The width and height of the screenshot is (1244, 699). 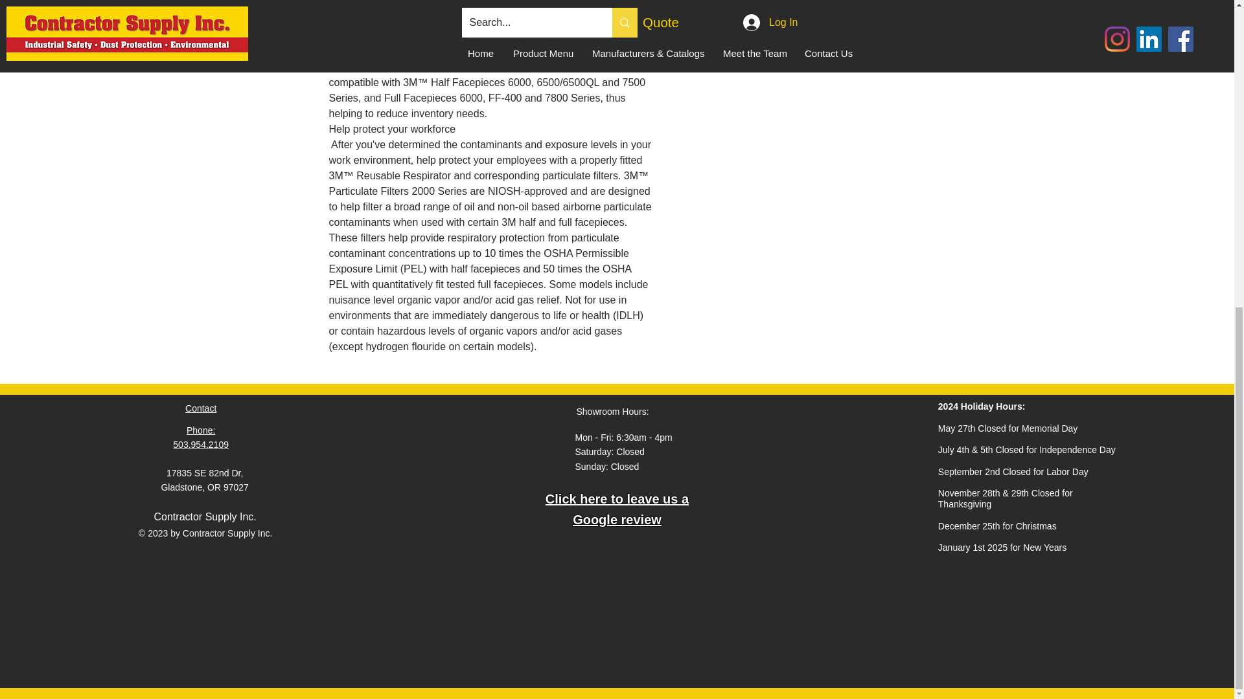 What do you see at coordinates (201, 438) in the screenshot?
I see `Phone: 503.954.2109` at bounding box center [201, 438].